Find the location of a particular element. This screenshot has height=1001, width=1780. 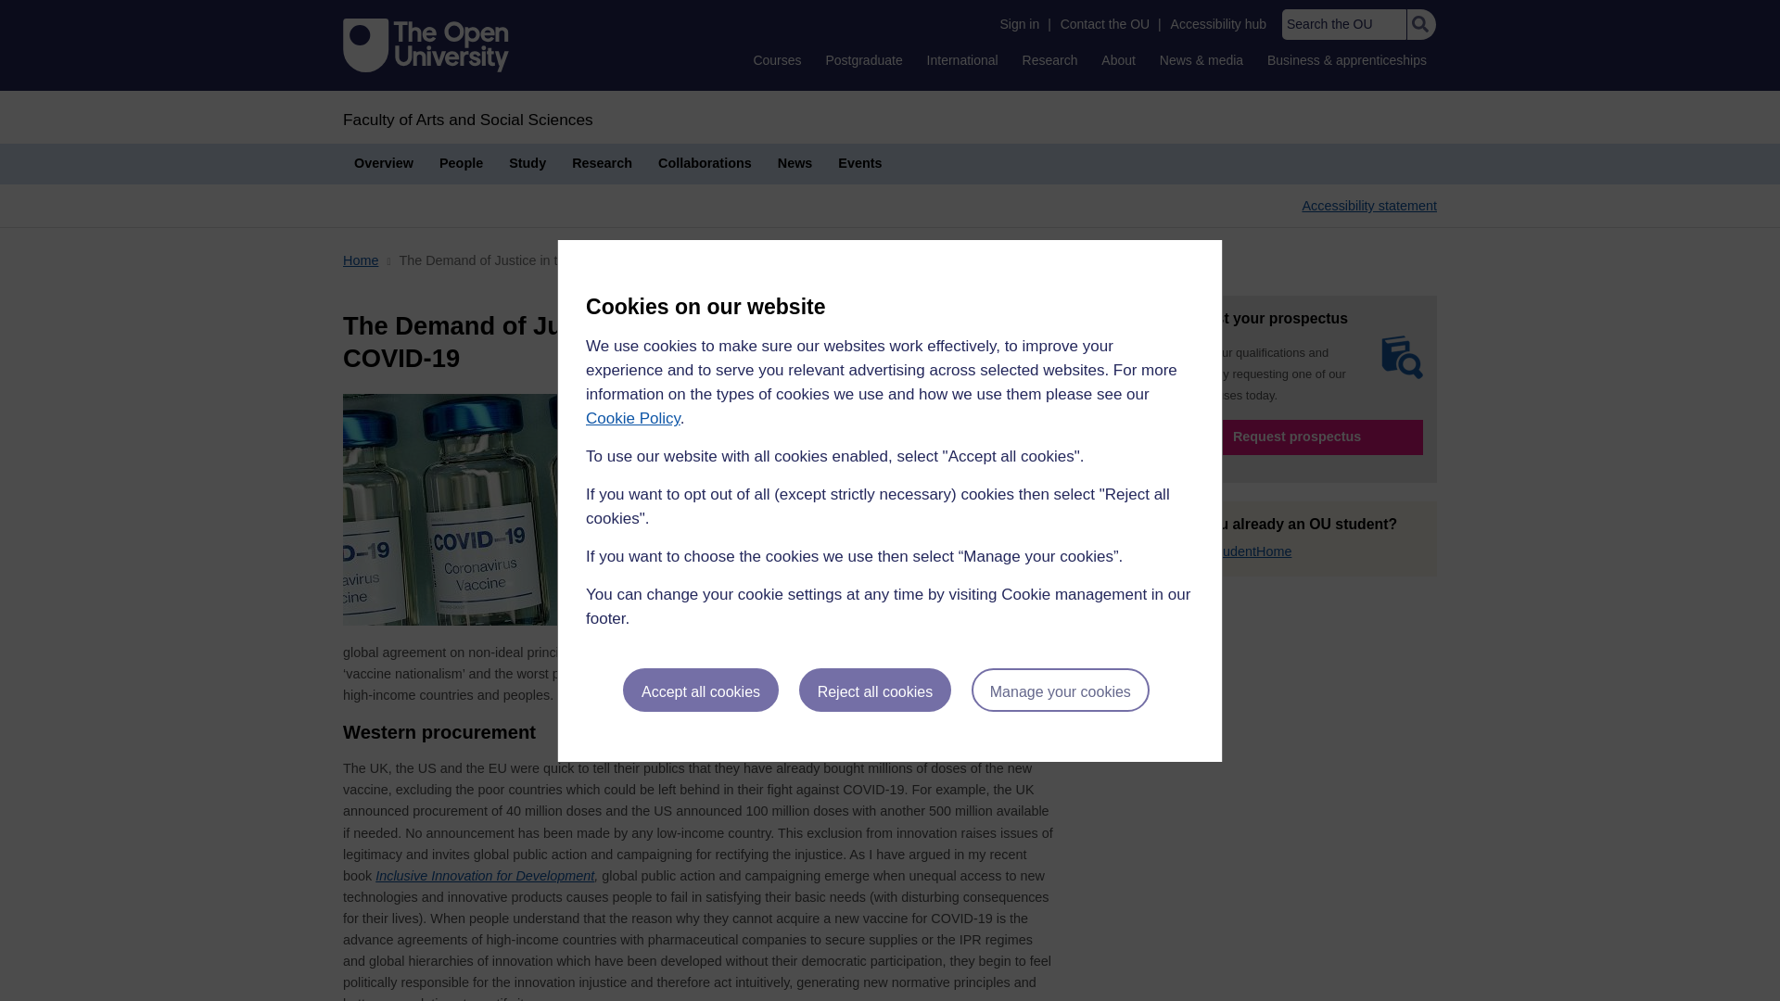

International is located at coordinates (962, 59).